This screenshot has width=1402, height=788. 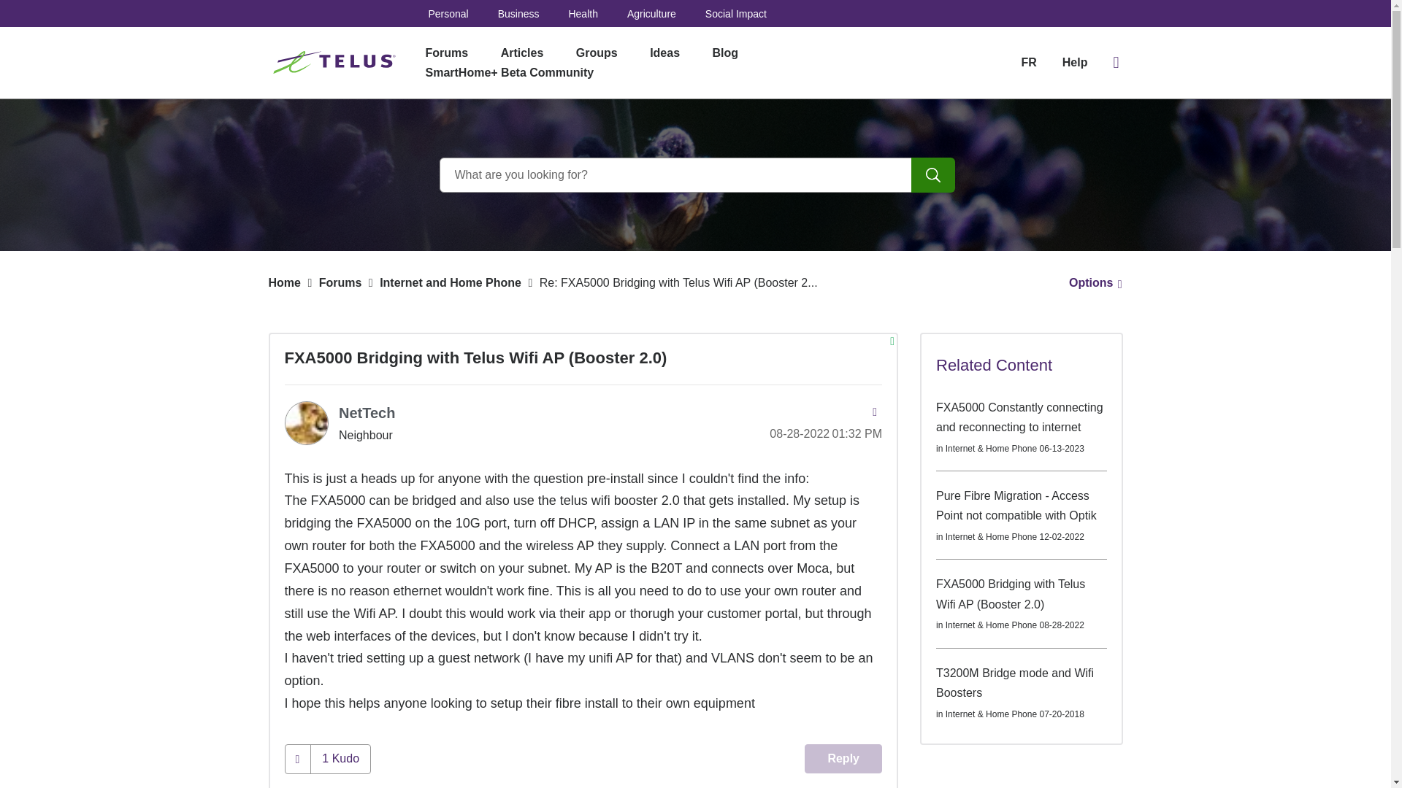 I want to click on Forums, so click(x=340, y=283).